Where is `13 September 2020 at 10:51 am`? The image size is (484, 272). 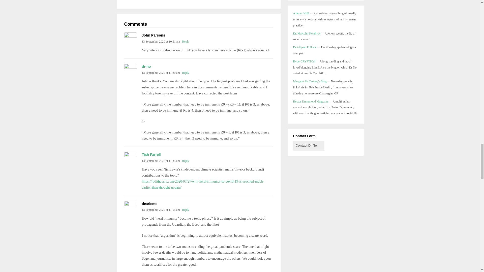 13 September 2020 at 10:51 am is located at coordinates (161, 41).